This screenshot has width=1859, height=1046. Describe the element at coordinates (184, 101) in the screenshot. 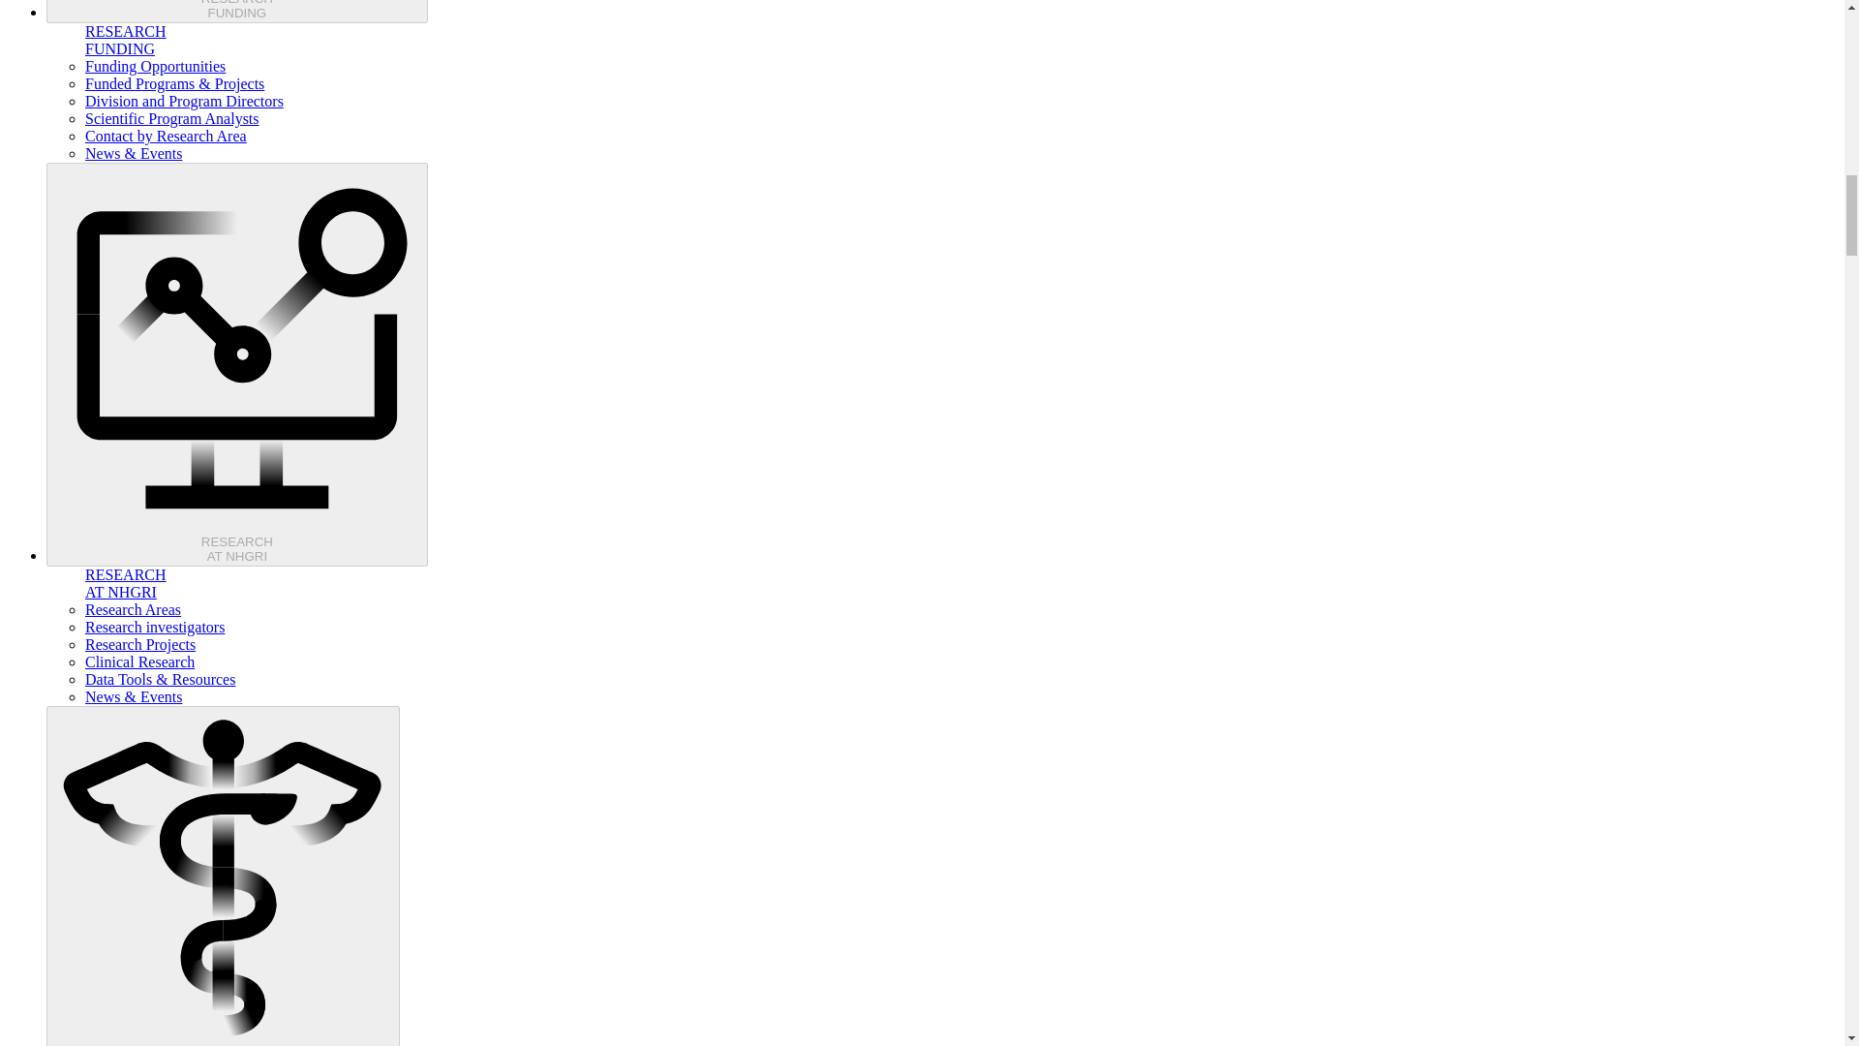

I see `Division and Program Directors` at that location.